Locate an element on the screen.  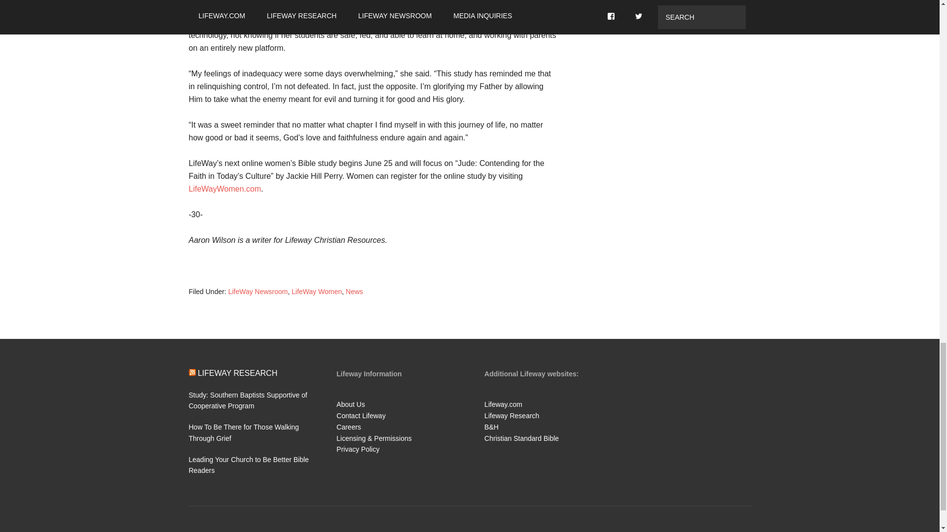
Contact Lifeway is located at coordinates (361, 416).